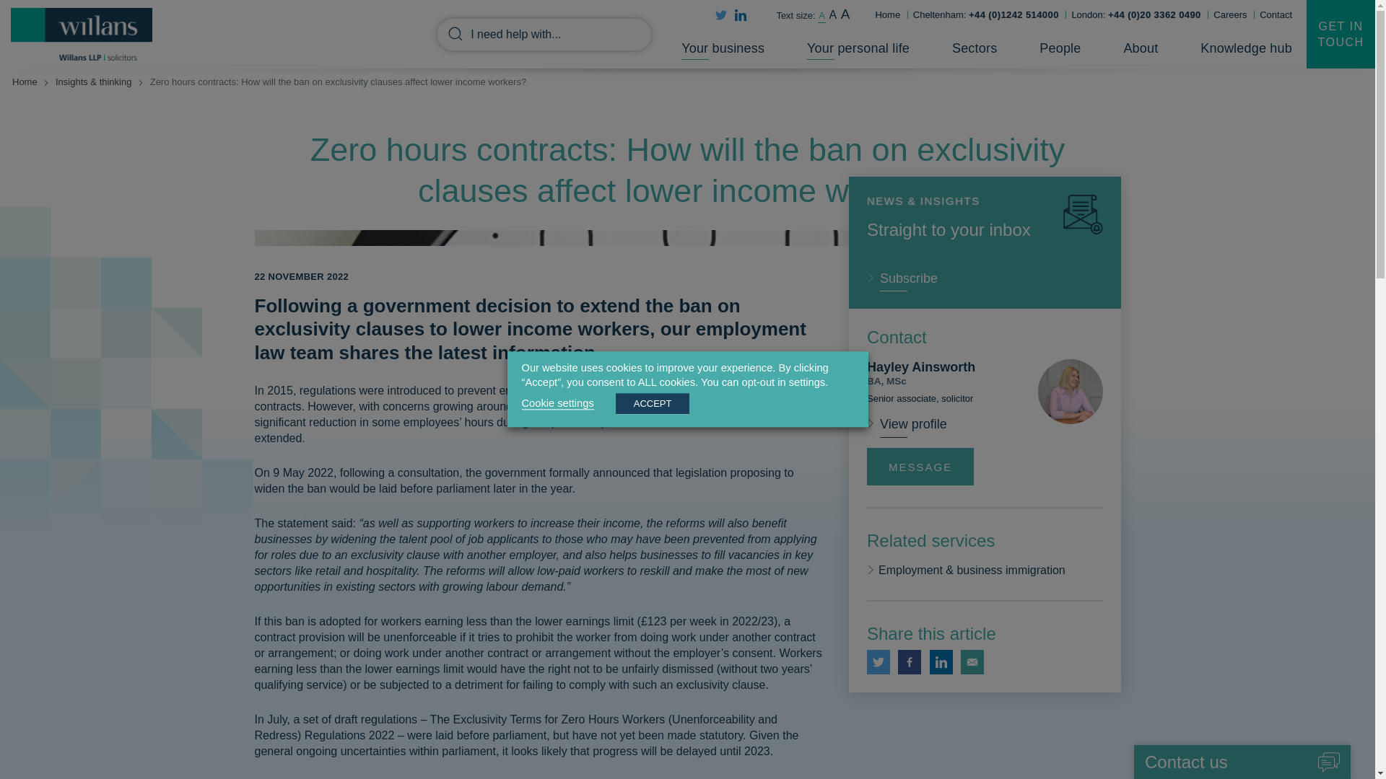 The height and width of the screenshot is (779, 1386). What do you see at coordinates (910, 662) in the screenshot?
I see `Follow us on facebook` at bounding box center [910, 662].